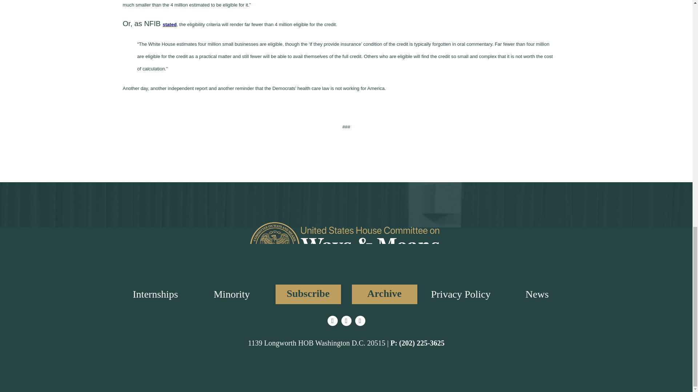 This screenshot has height=392, width=698. Describe the element at coordinates (308, 294) in the screenshot. I see `Subscribe` at that location.